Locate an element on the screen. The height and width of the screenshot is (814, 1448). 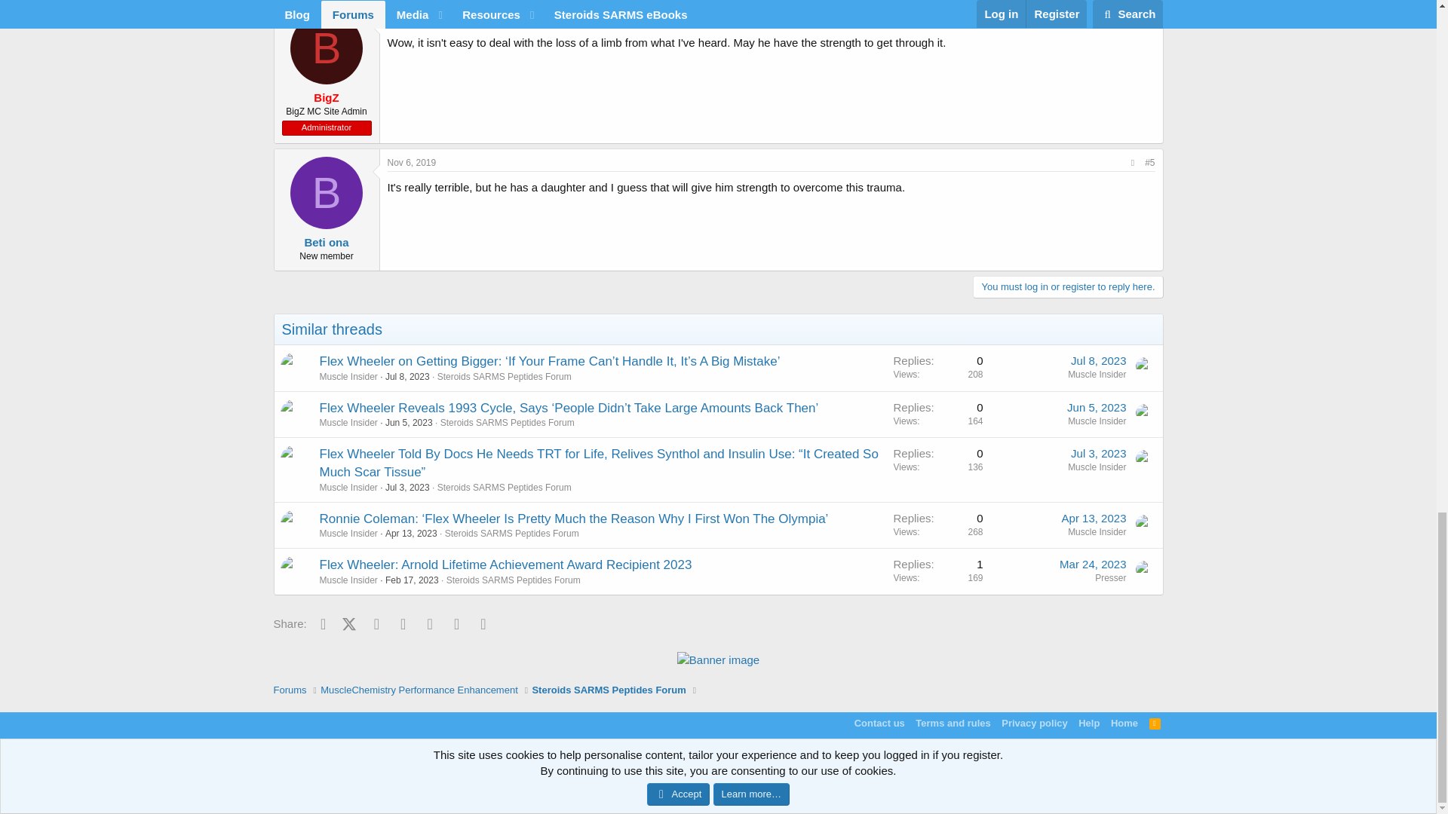
Jul 8, 2023 at 2:08 PM is located at coordinates (407, 376).